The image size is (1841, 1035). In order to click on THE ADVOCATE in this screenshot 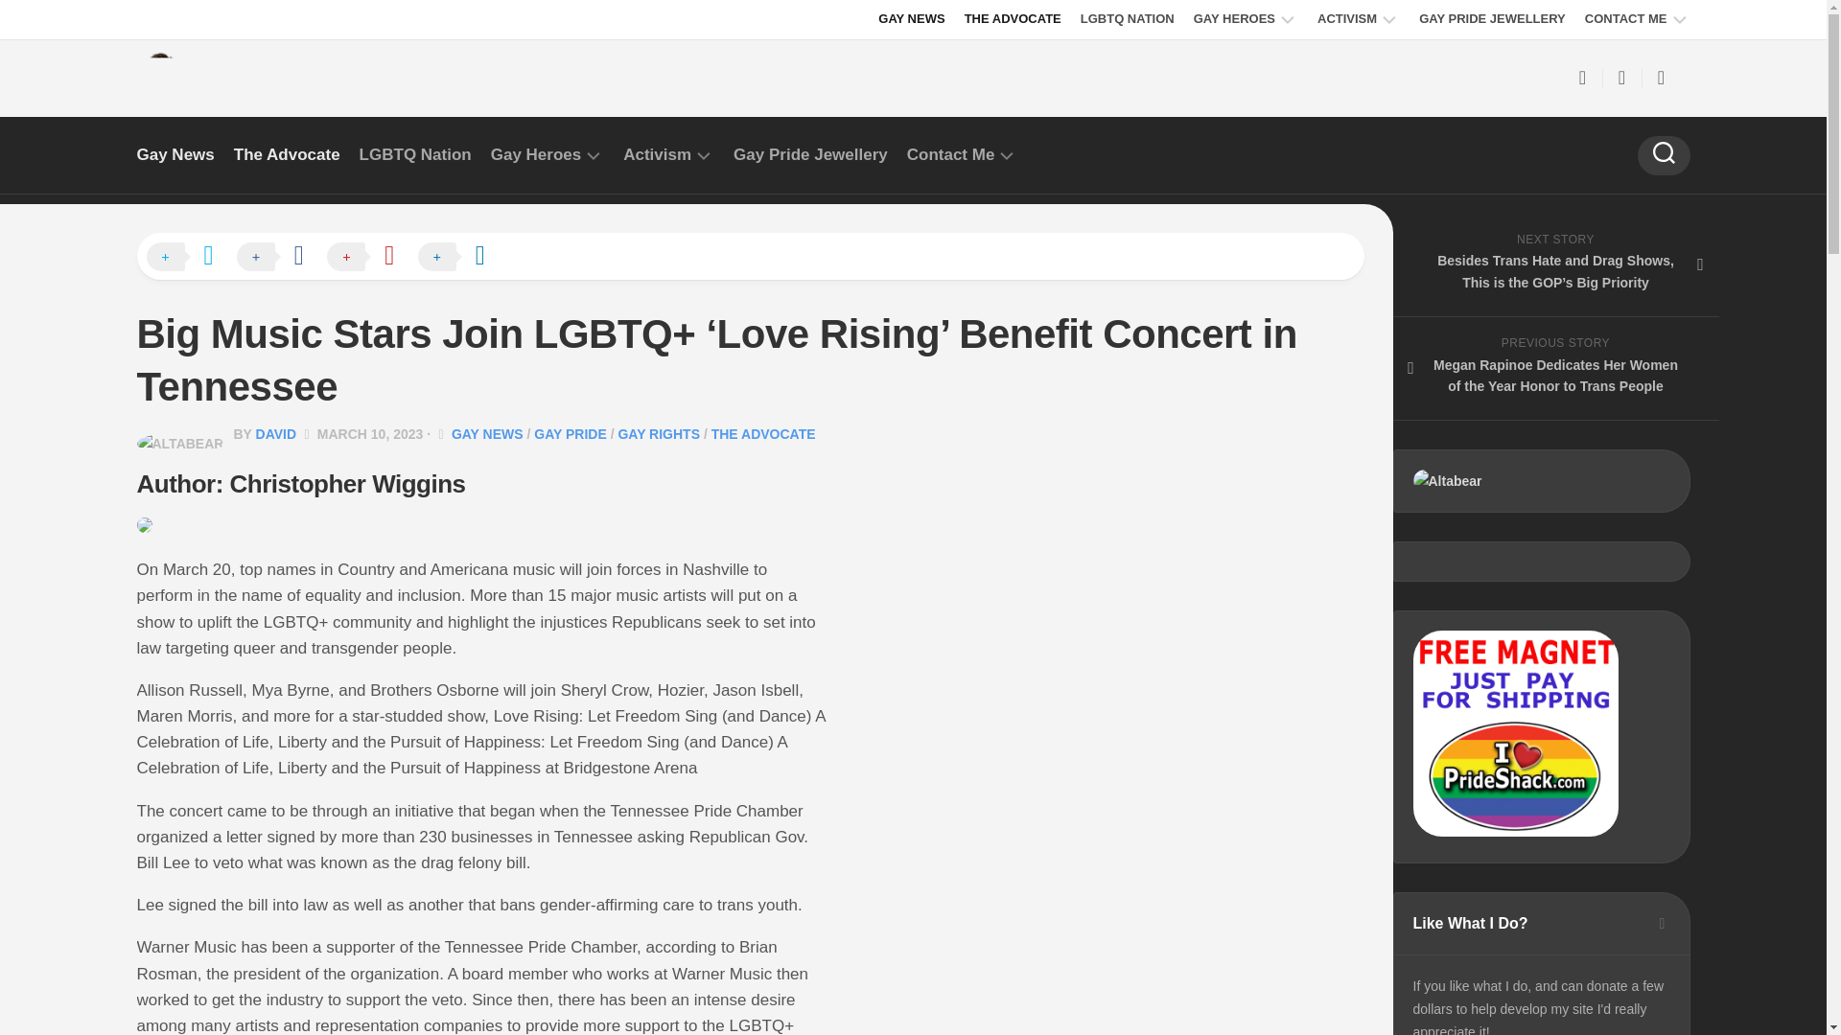, I will do `click(1013, 19)`.